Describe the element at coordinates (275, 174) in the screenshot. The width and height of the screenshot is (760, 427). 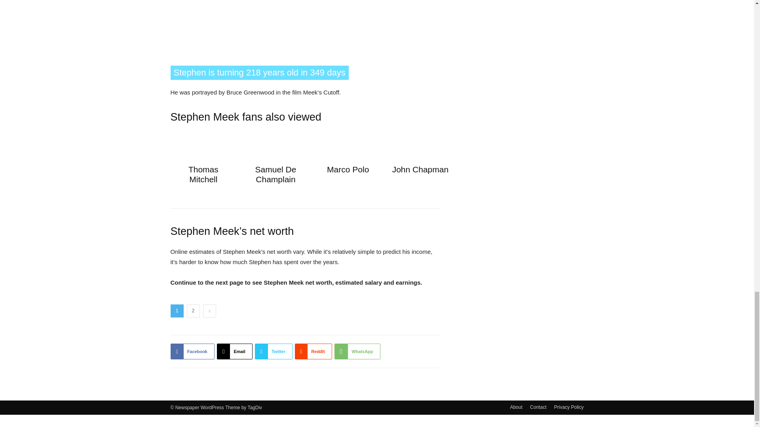
I see `Samuel De Champlain` at that location.